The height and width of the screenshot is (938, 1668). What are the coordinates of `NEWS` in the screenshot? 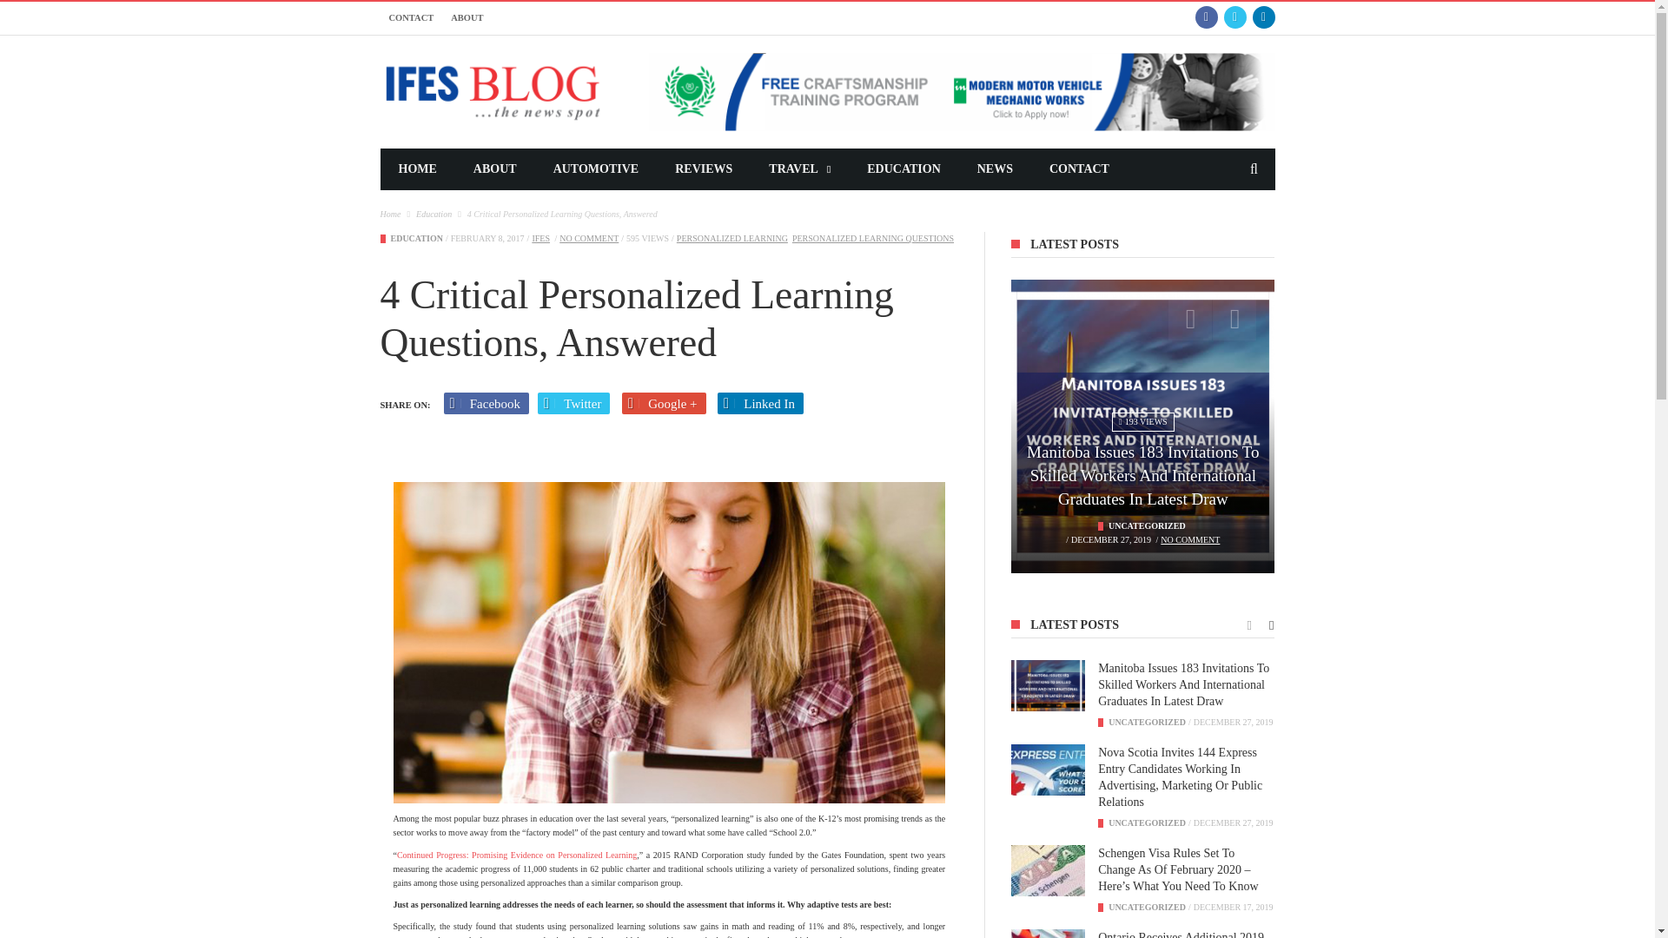 It's located at (995, 168).